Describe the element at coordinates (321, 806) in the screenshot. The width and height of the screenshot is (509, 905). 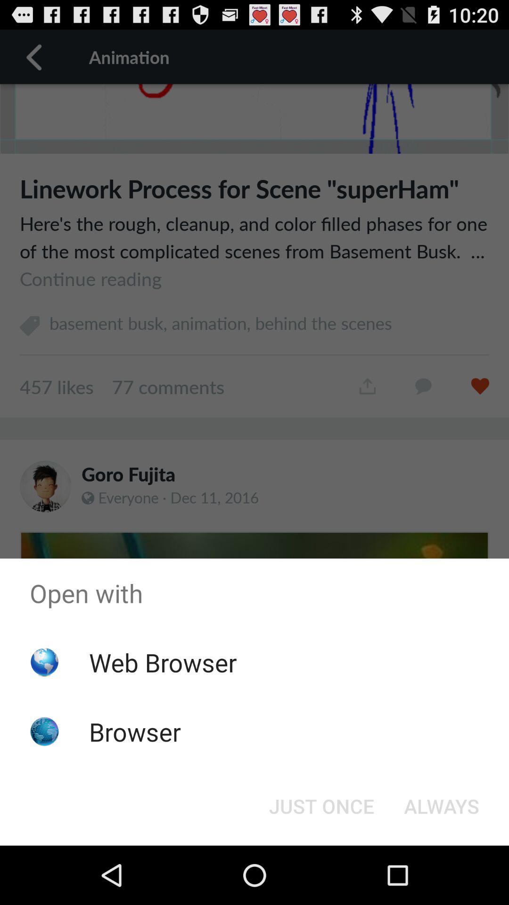
I see `launch the just once at the bottom` at that location.